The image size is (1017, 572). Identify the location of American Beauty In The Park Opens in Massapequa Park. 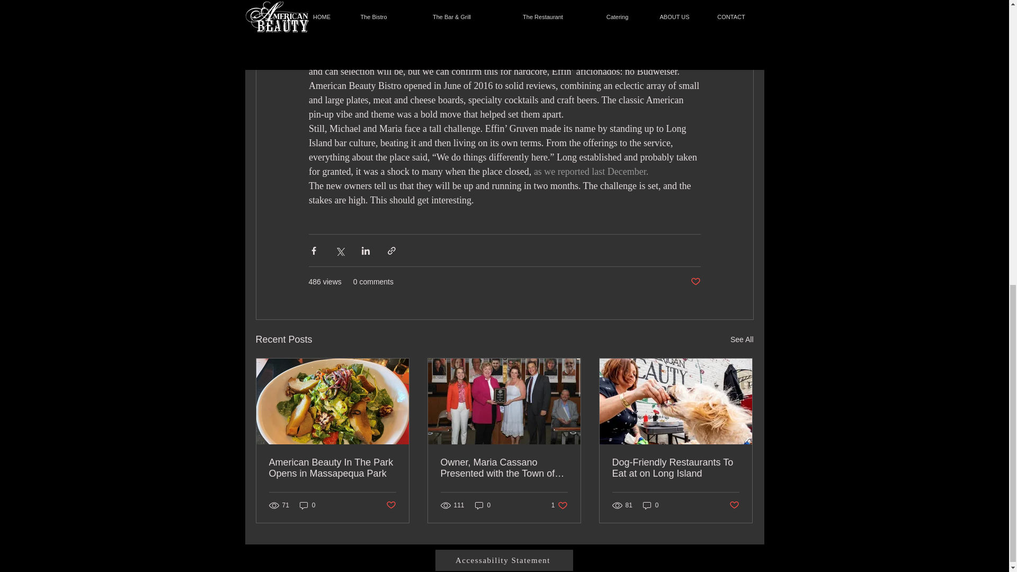
(333, 468).